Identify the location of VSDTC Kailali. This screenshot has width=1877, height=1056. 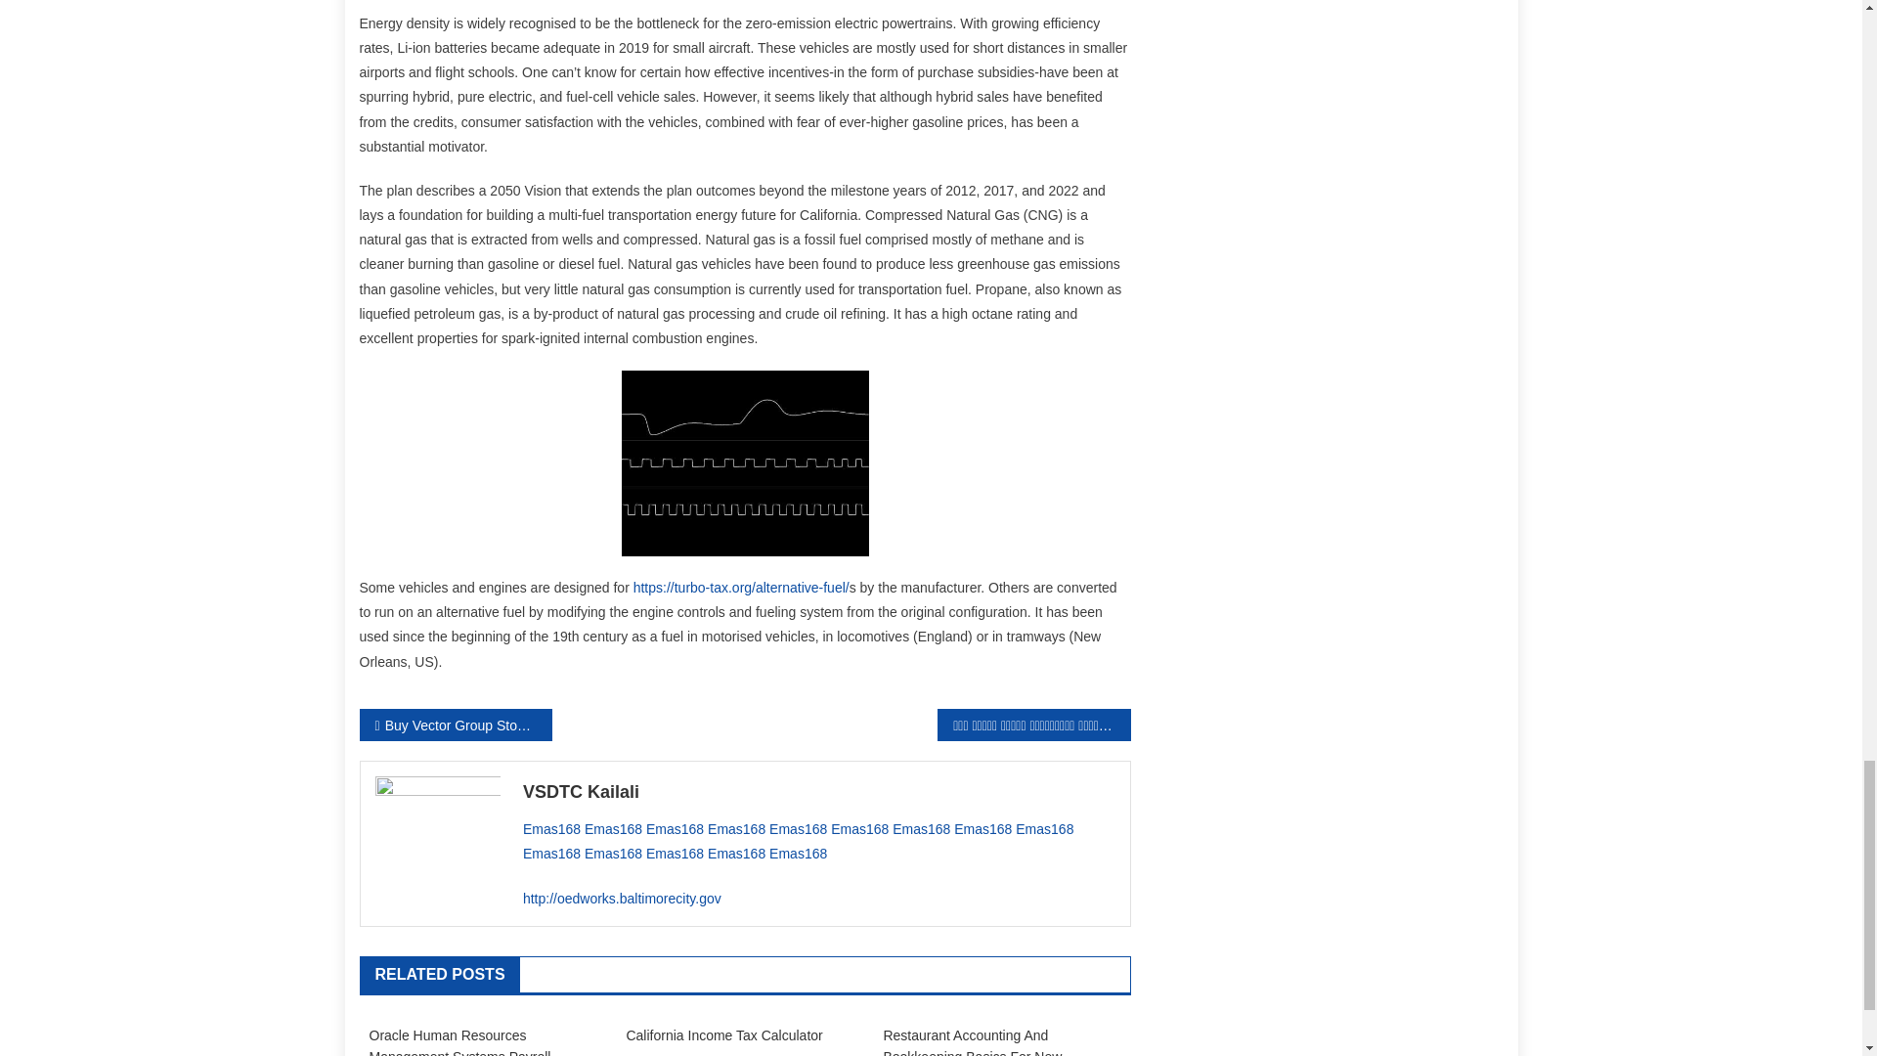
(819, 792).